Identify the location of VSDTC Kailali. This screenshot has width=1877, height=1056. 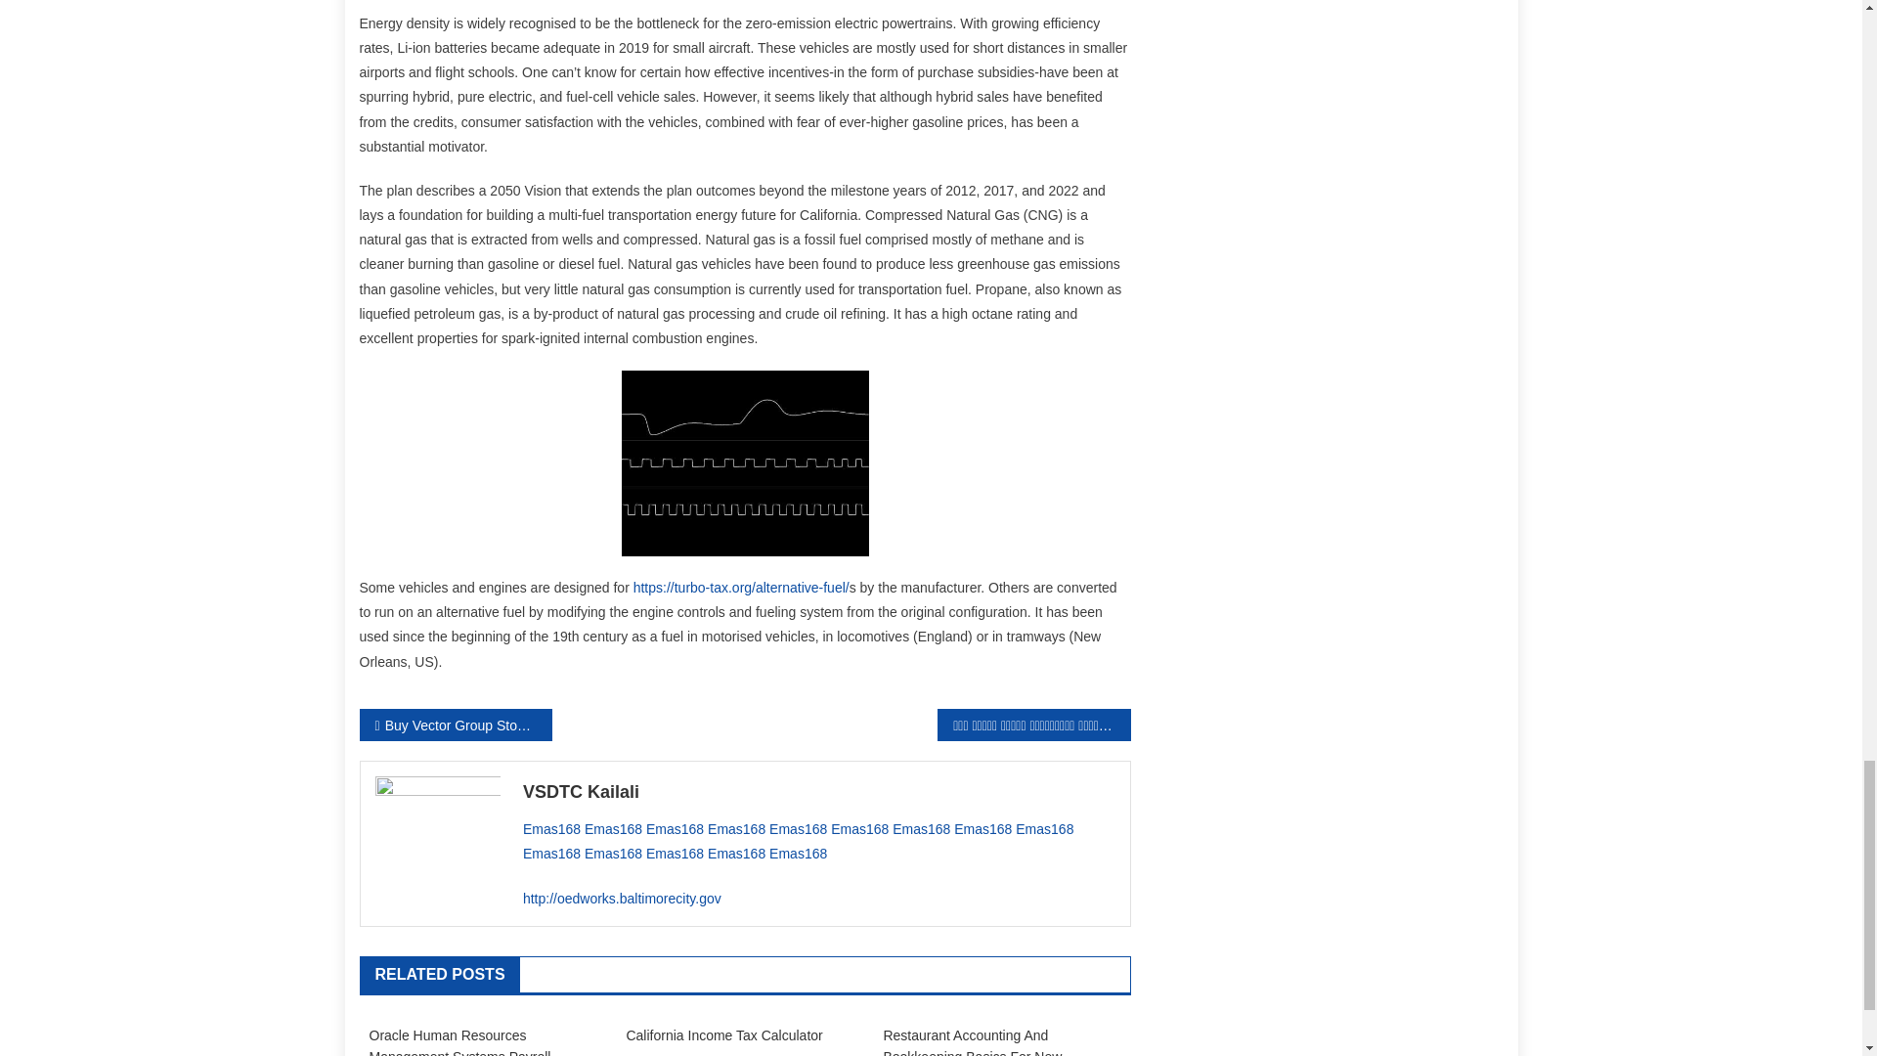
(819, 792).